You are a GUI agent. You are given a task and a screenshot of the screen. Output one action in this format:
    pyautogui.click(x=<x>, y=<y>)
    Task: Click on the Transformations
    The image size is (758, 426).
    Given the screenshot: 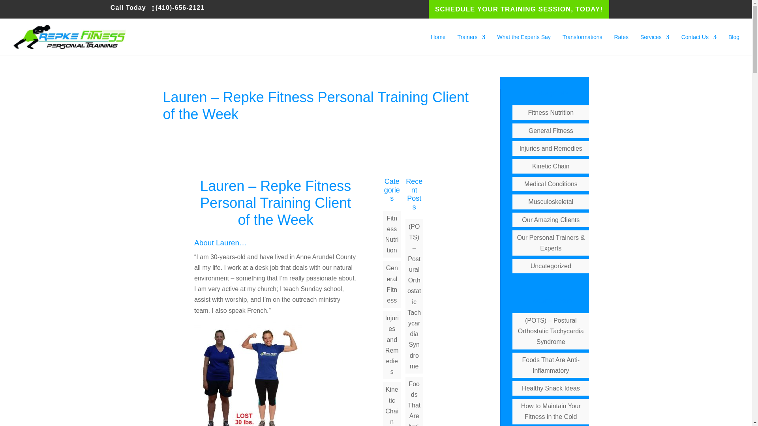 What is the action you would take?
    pyautogui.click(x=582, y=45)
    